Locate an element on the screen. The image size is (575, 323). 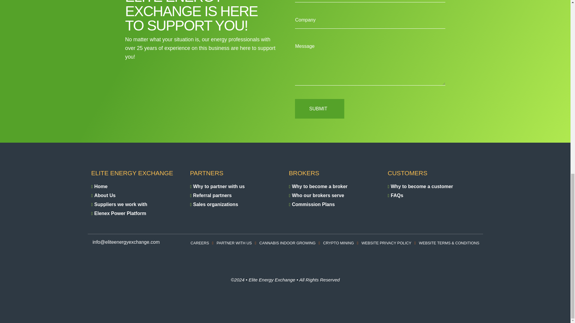
Home is located at coordinates (101, 186).